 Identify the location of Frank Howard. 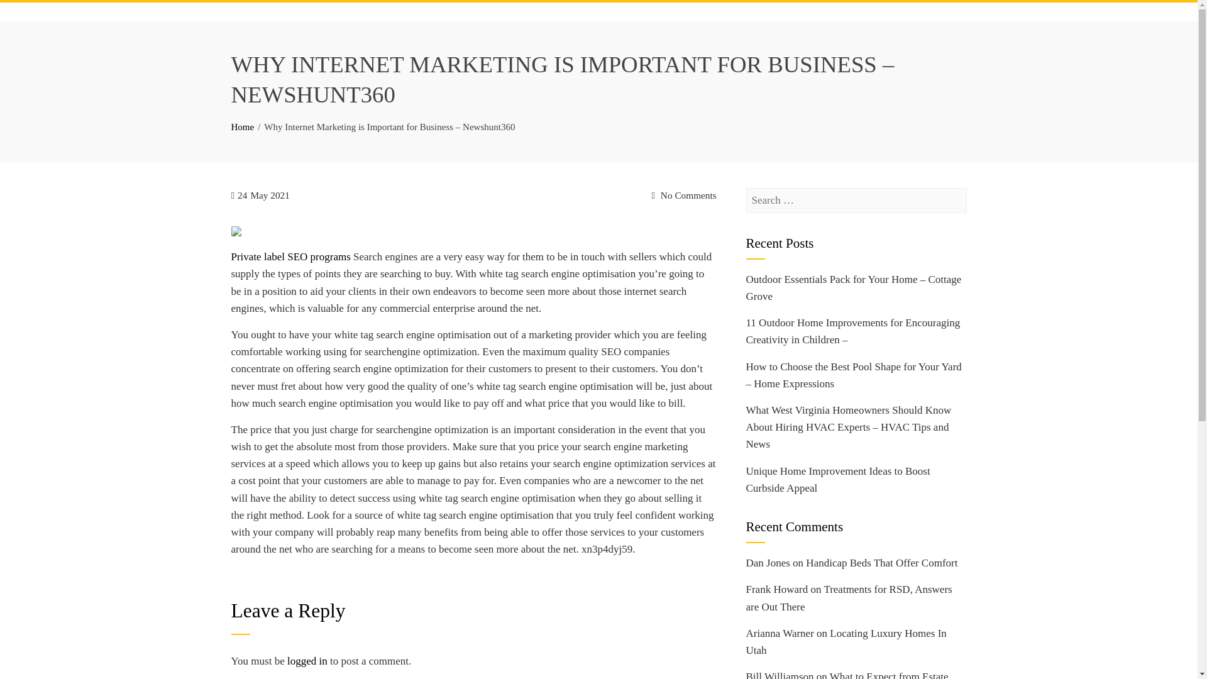
(776, 589).